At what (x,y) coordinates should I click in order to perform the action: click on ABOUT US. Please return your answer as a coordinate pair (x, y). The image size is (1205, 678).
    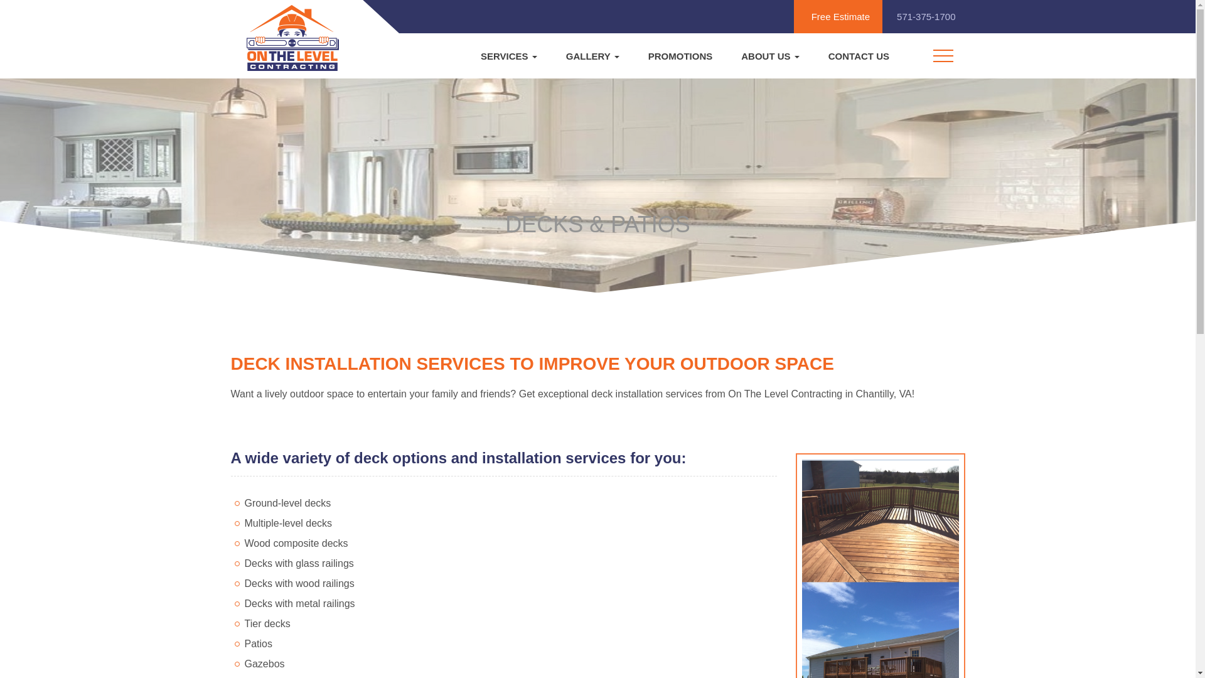
    Looking at the image, I should click on (770, 56).